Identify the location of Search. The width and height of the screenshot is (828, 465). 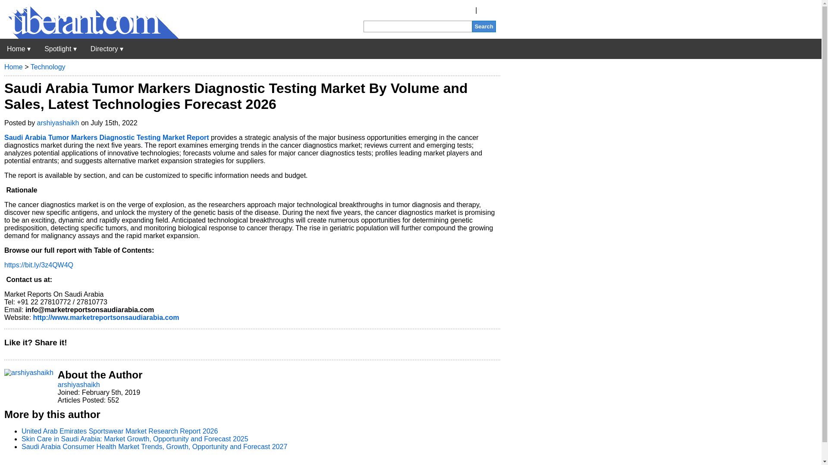
(484, 26).